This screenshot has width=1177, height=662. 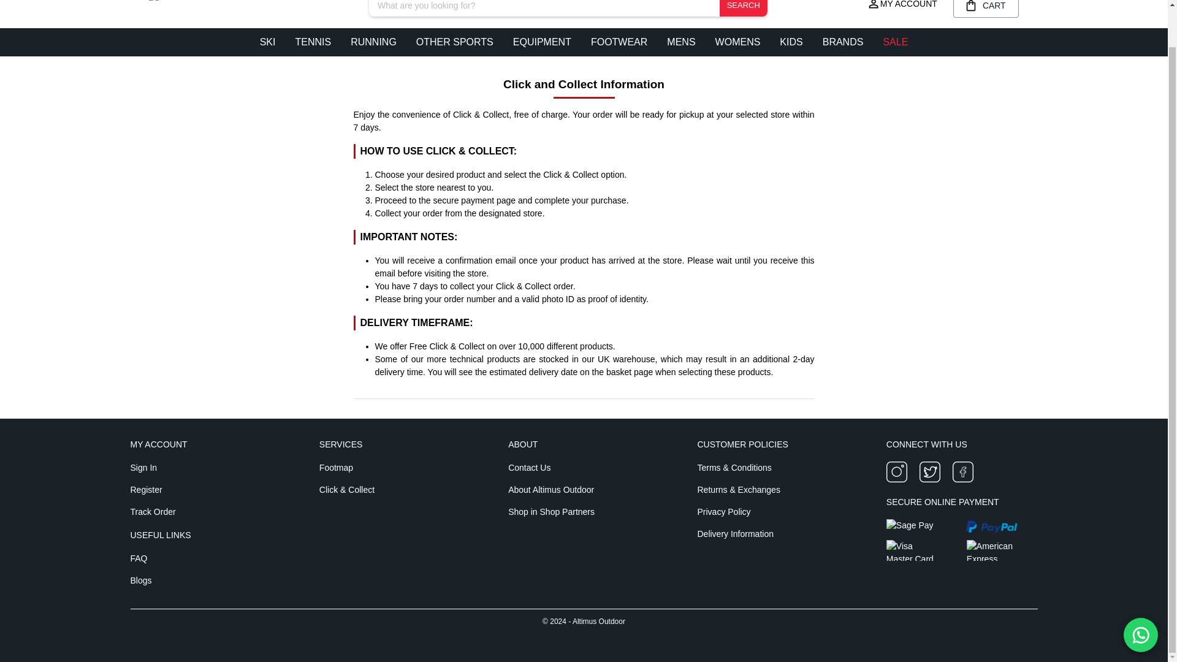 I want to click on SEARCH, so click(x=743, y=9).